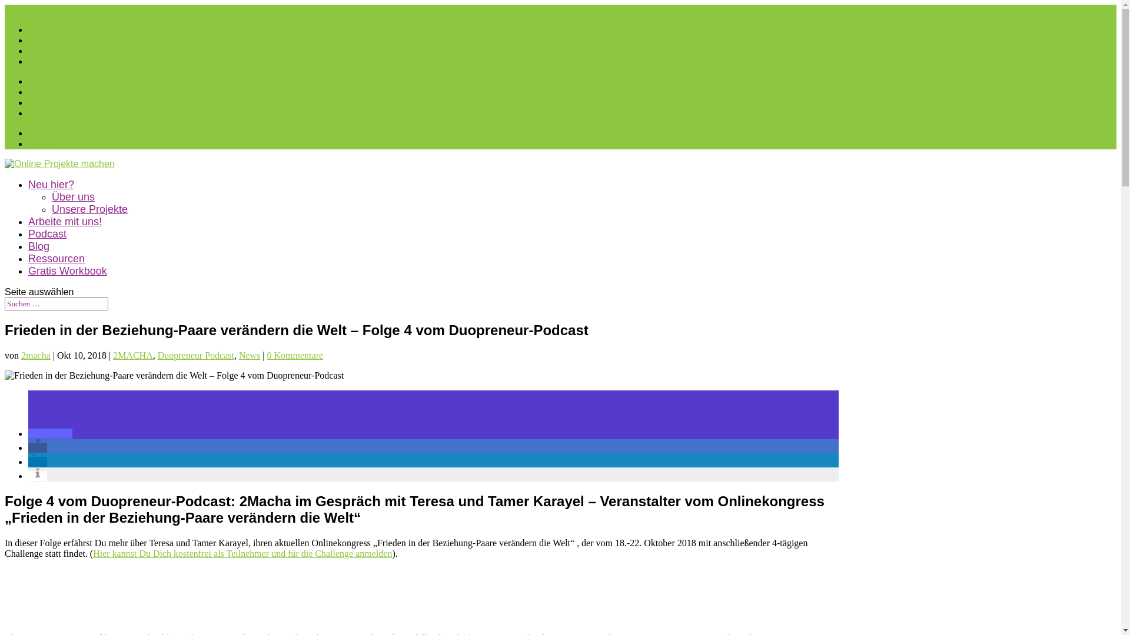 The height and width of the screenshot is (635, 1130). I want to click on Arbeite mit uns!, so click(65, 222).